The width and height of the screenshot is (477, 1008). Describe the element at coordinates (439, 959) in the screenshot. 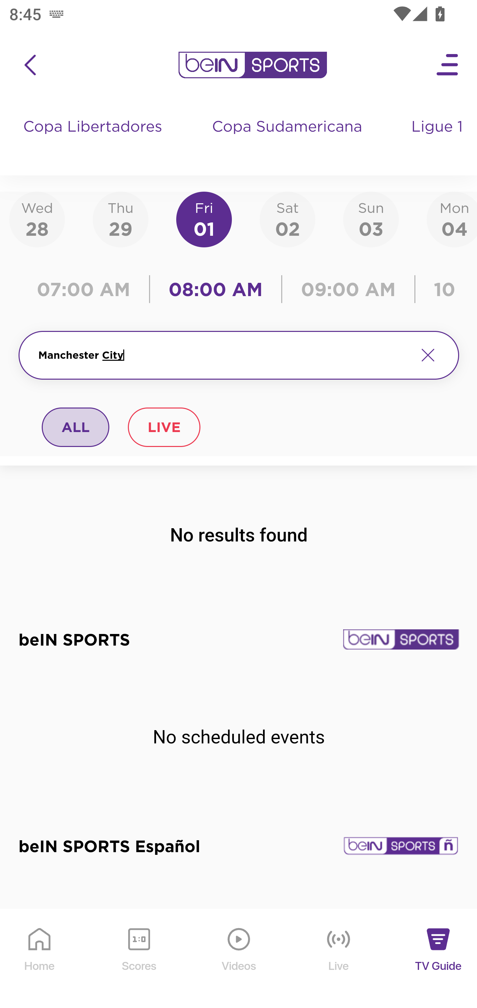

I see `TV Guide TV Guide Icon TV Guide` at that location.